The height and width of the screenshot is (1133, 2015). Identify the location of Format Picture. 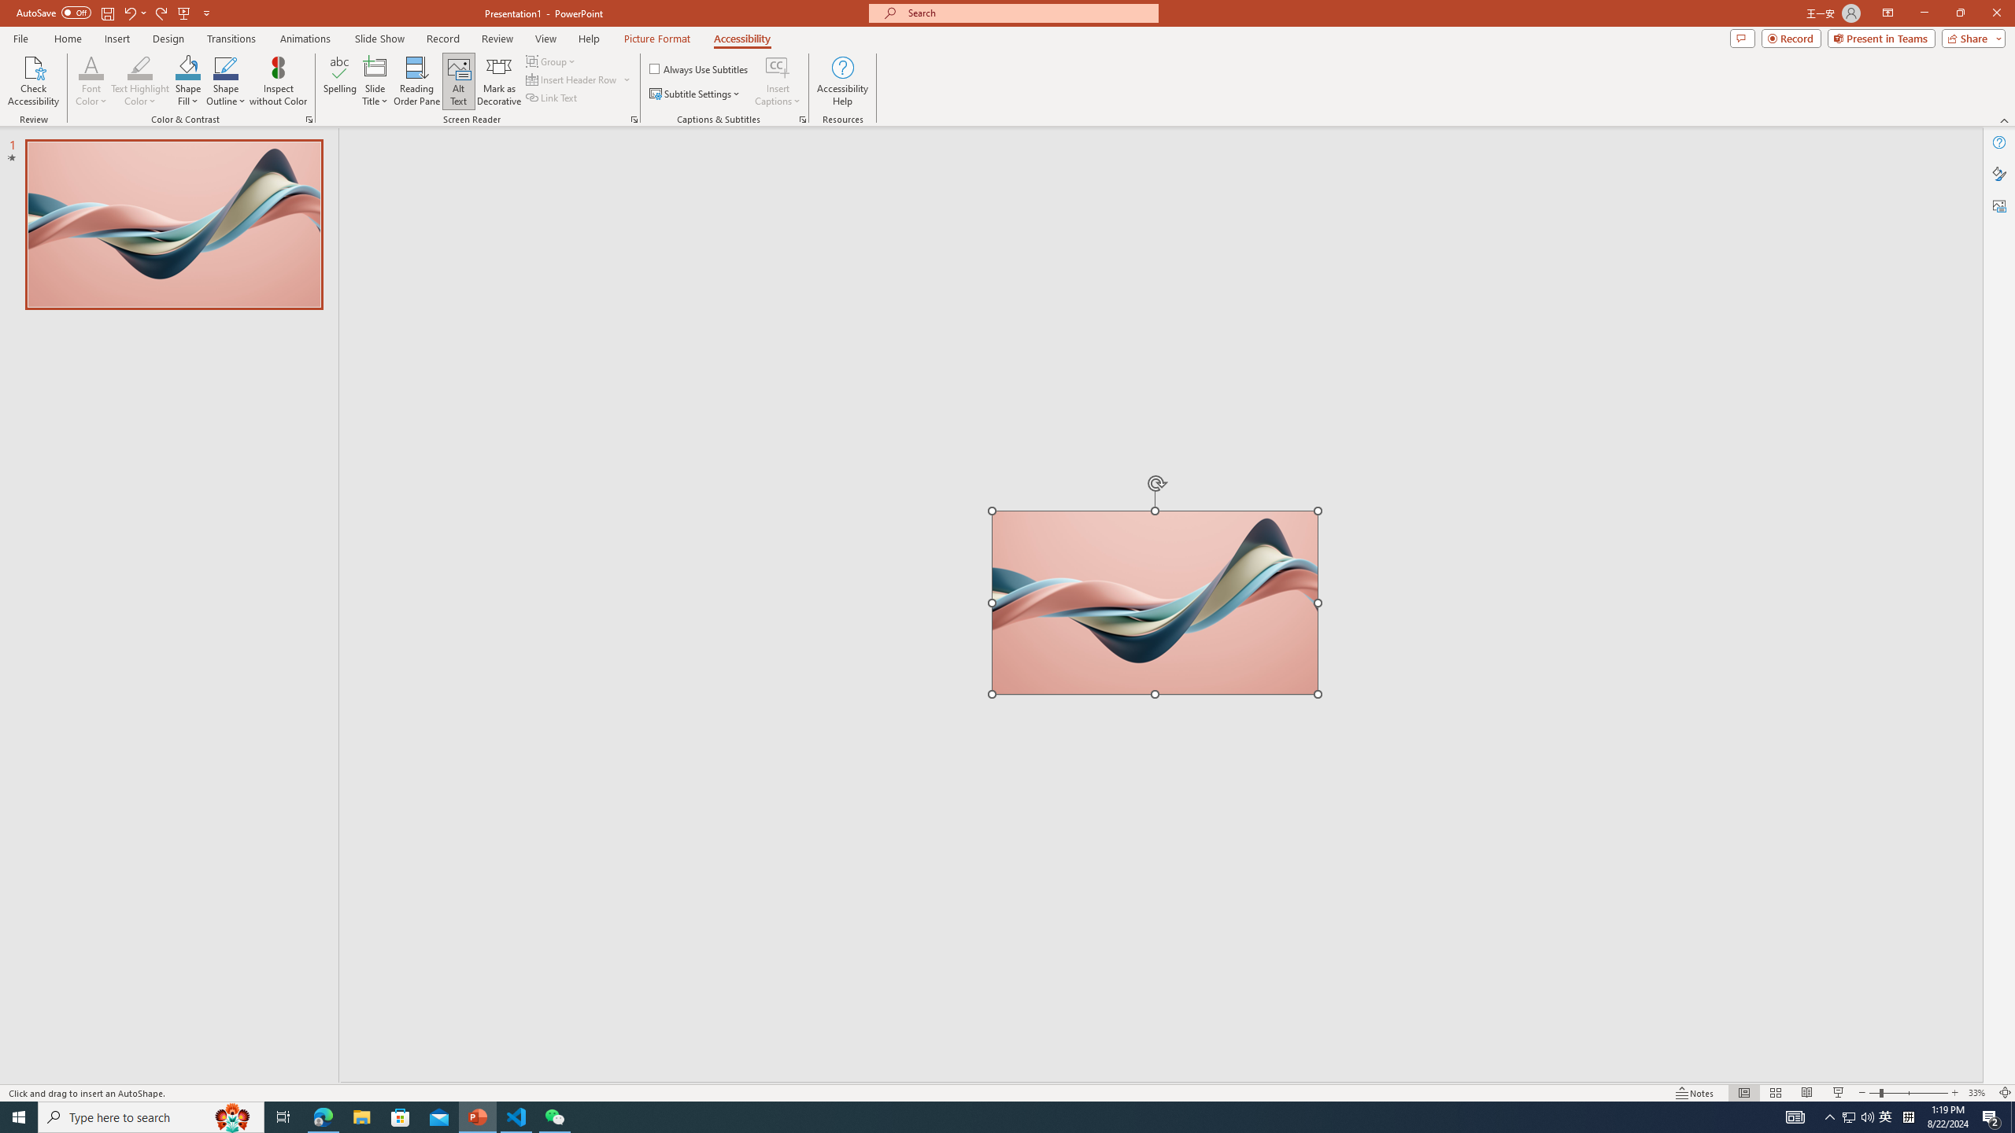
(1999, 173).